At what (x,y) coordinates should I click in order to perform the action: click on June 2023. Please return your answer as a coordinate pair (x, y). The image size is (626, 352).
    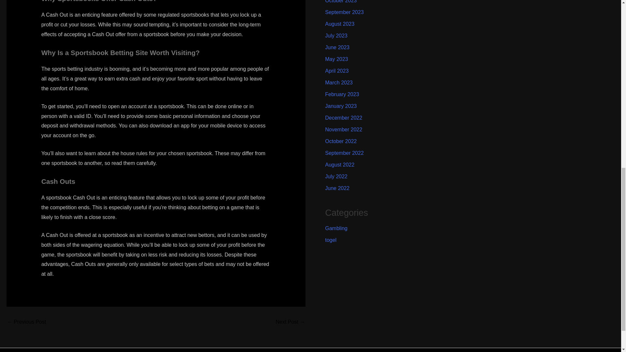
    Looking at the image, I should click on (337, 48).